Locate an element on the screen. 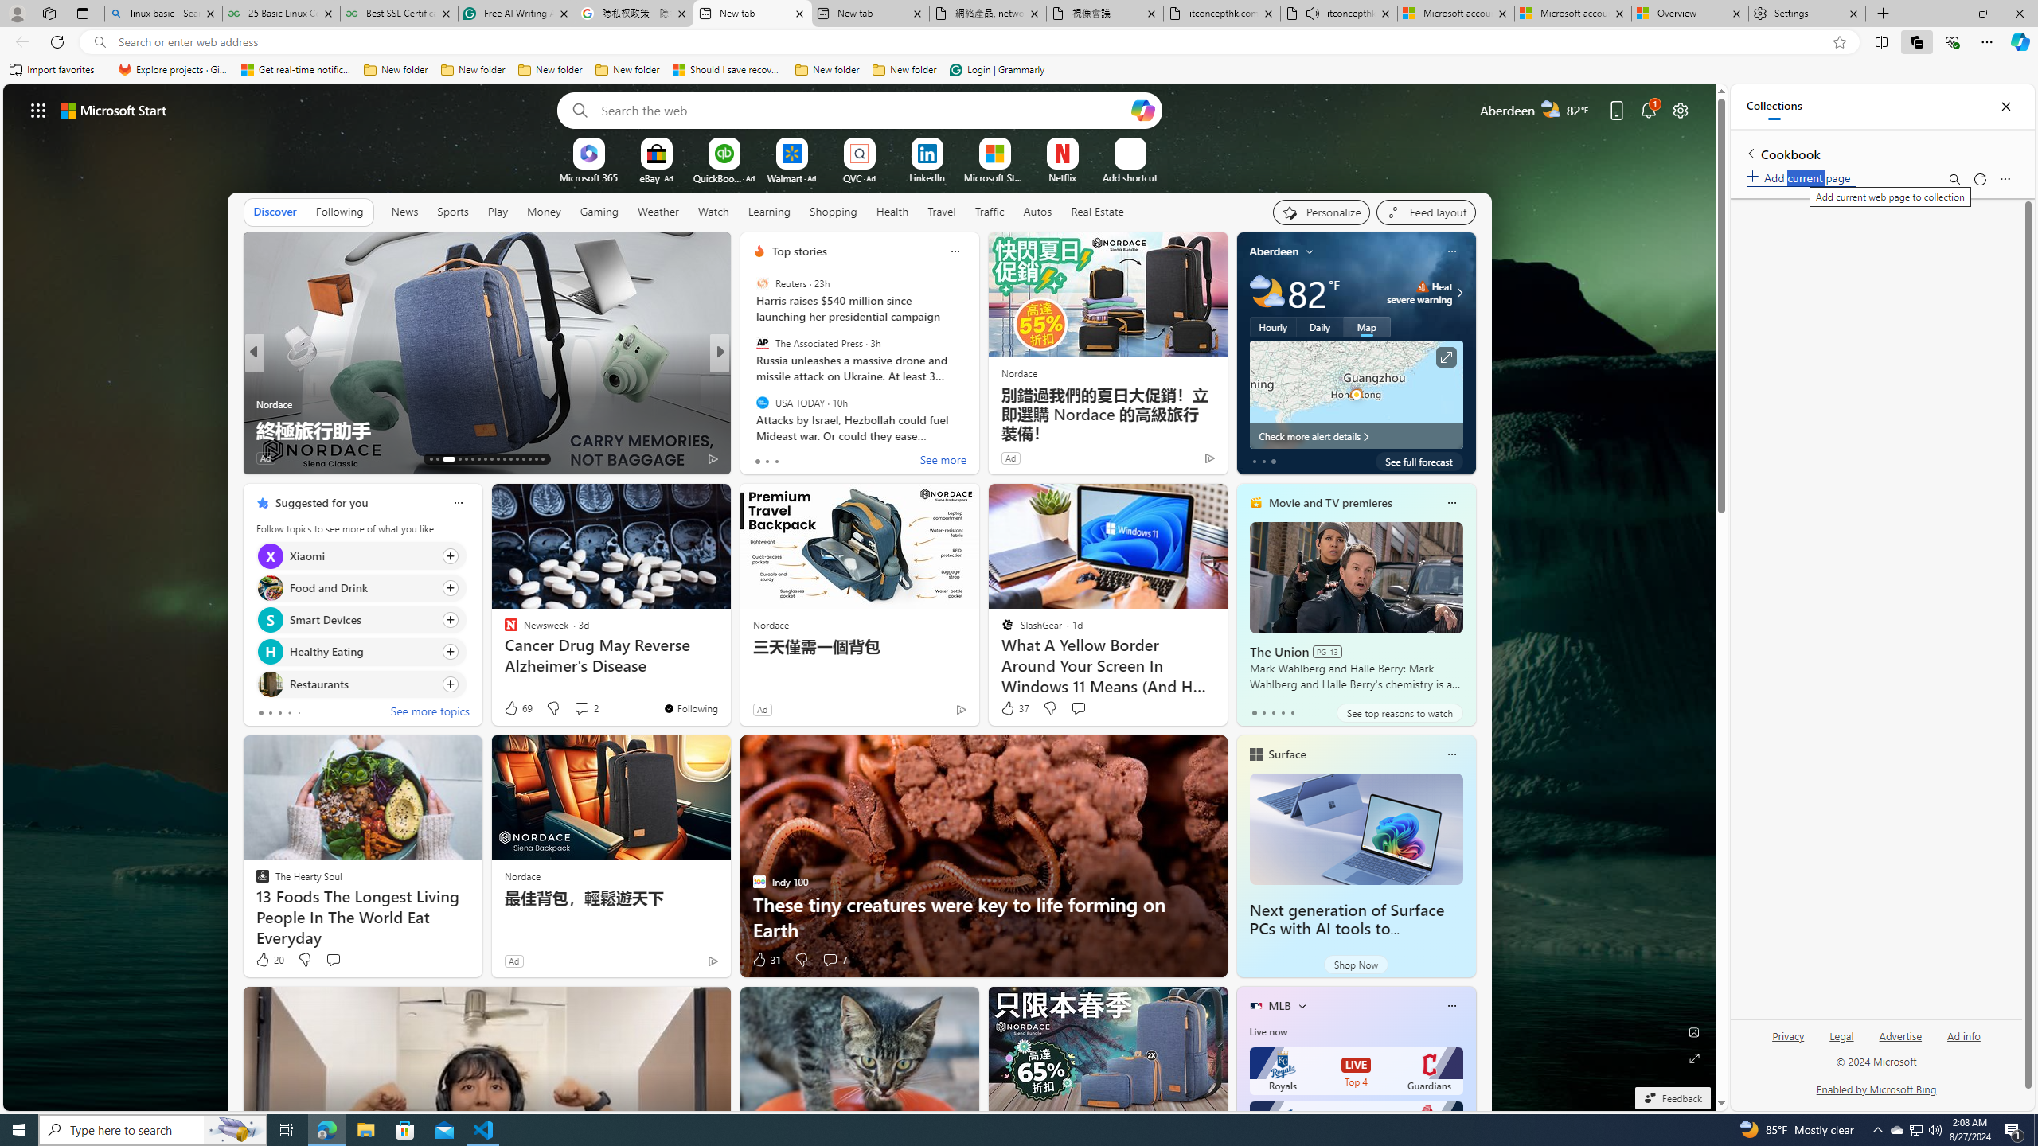  tab-2 is located at coordinates (1272, 712).